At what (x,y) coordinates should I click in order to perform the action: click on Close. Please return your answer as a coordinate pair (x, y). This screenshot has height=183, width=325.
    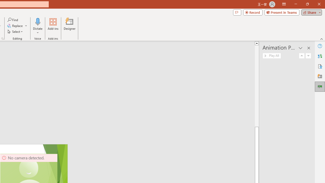
    Looking at the image, I should click on (319, 4).